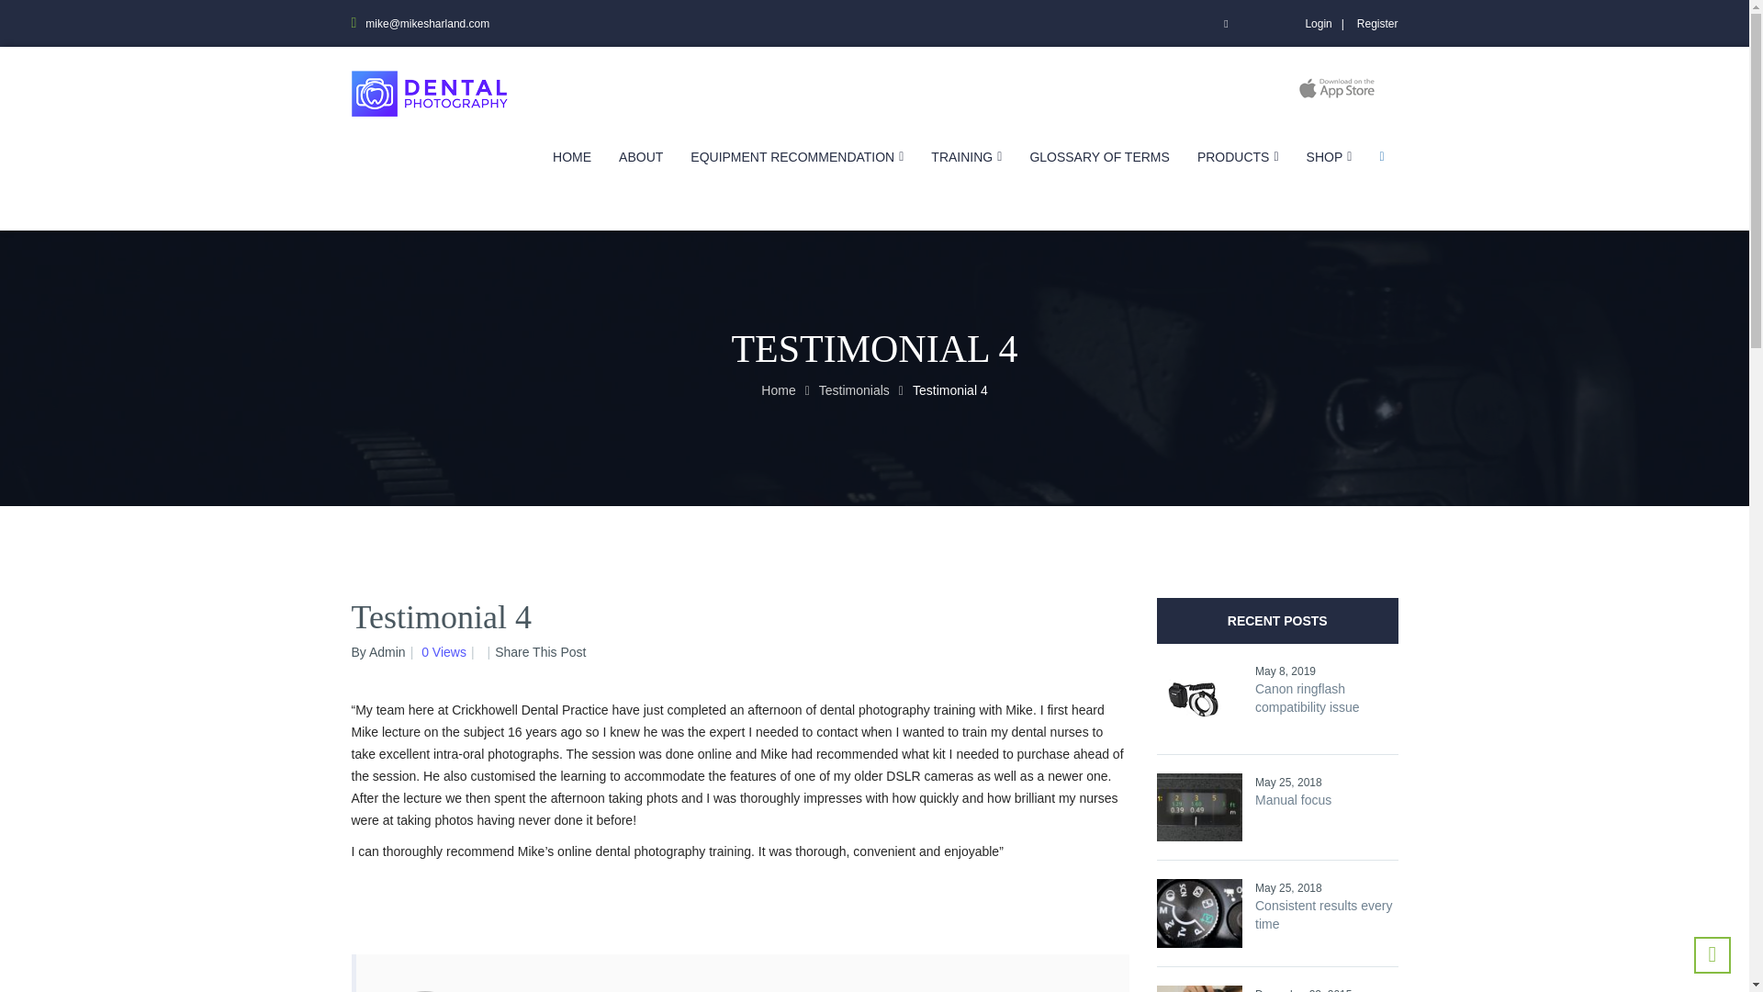 This screenshot has width=1763, height=992. I want to click on By Admin, so click(378, 652).